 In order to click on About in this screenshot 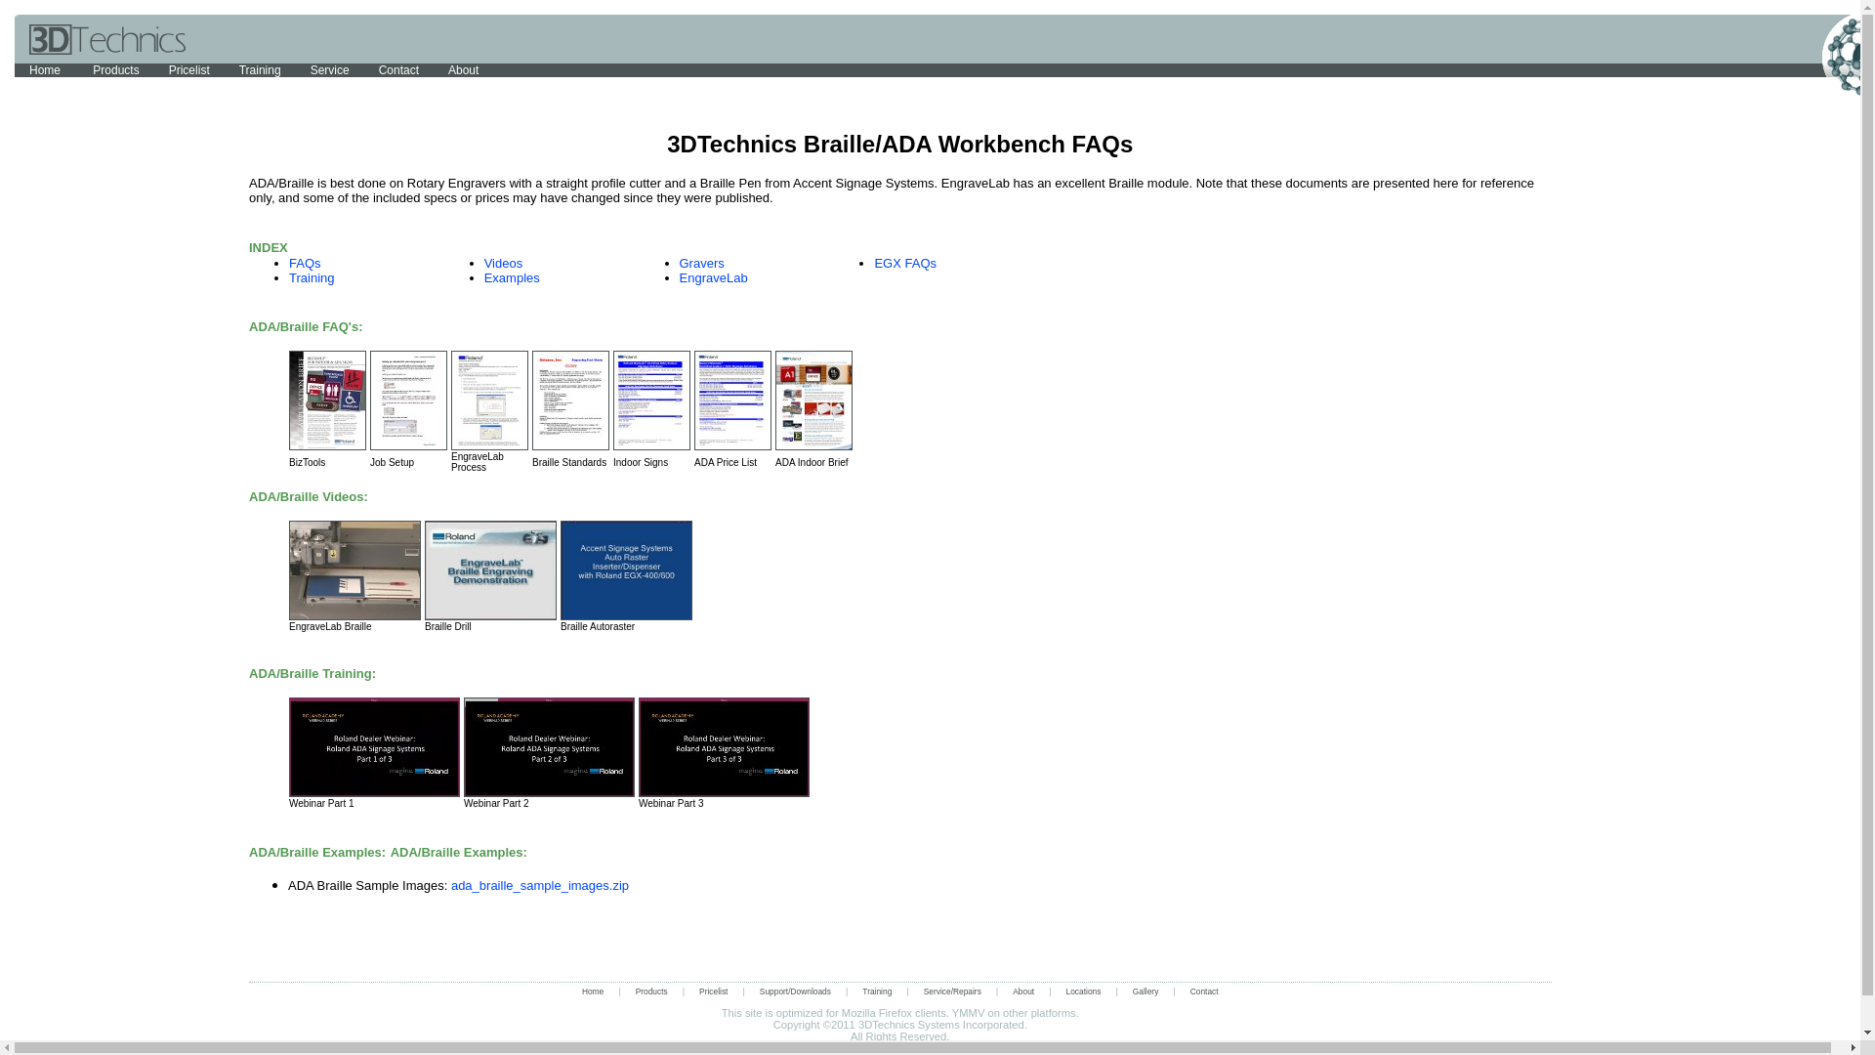, I will do `click(463, 70)`.